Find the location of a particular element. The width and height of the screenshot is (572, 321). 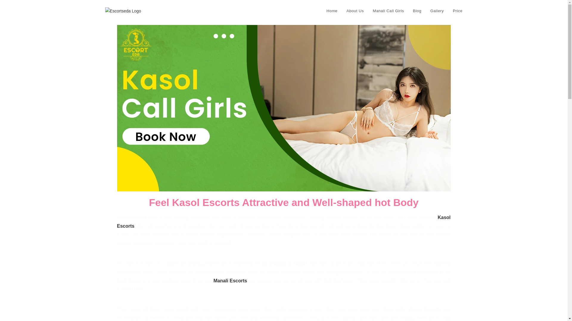

Blog is located at coordinates (417, 11).